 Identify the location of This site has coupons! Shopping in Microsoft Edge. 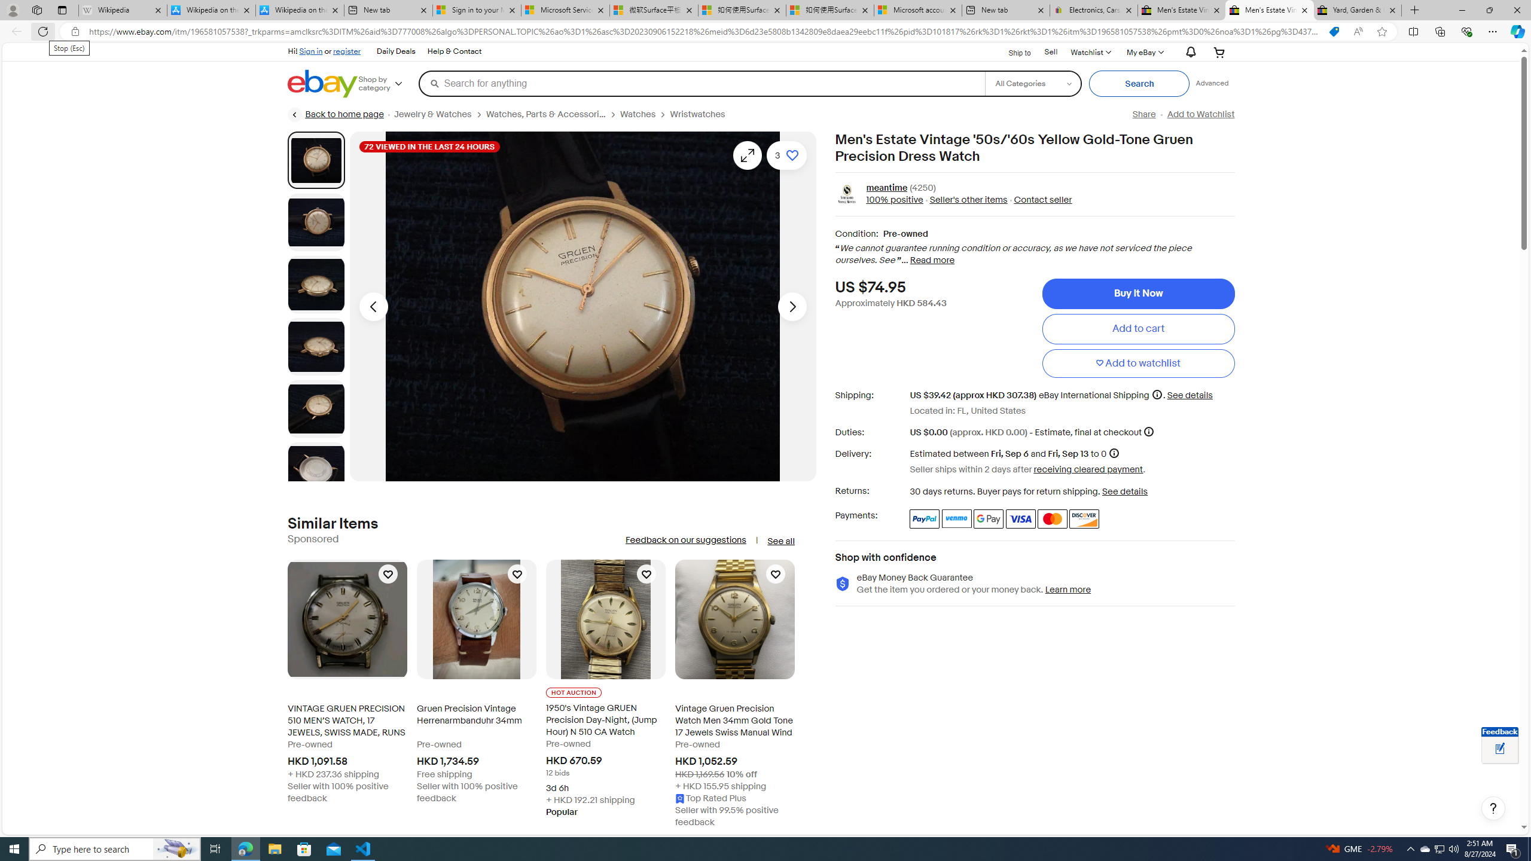
(1334, 32).